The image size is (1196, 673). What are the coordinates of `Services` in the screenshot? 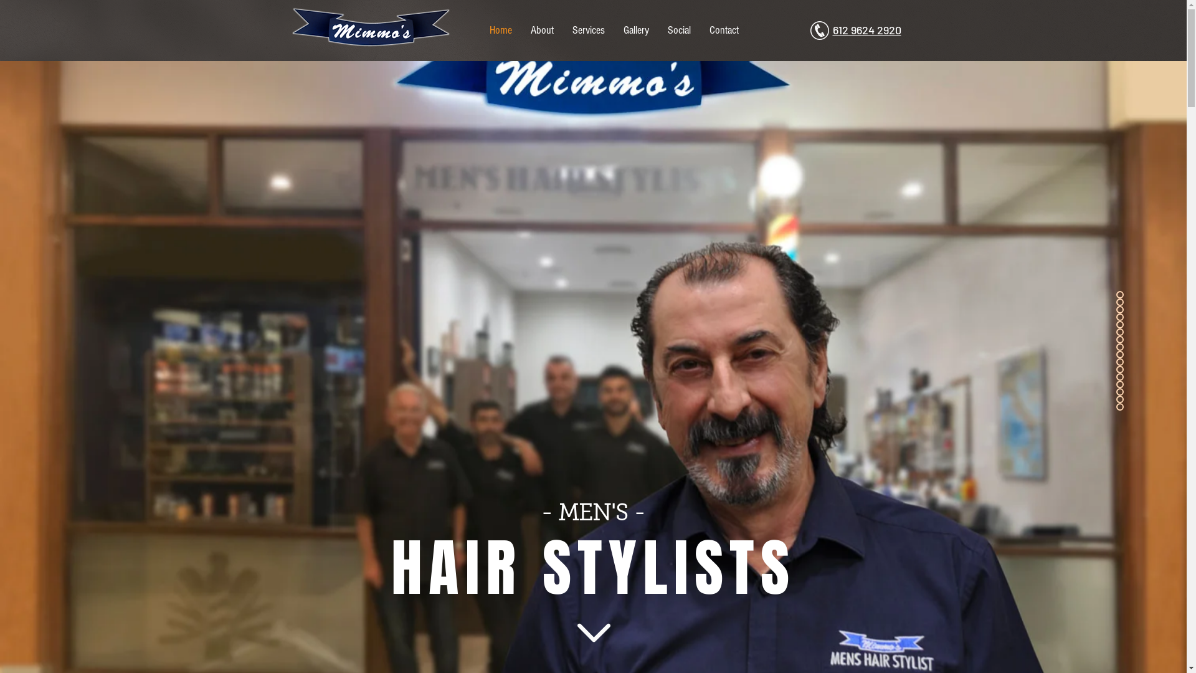 It's located at (589, 31).